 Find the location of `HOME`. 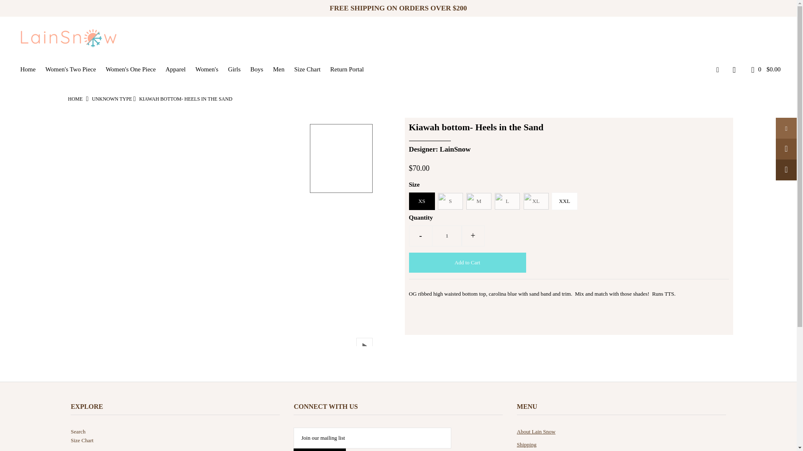

HOME is located at coordinates (75, 99).